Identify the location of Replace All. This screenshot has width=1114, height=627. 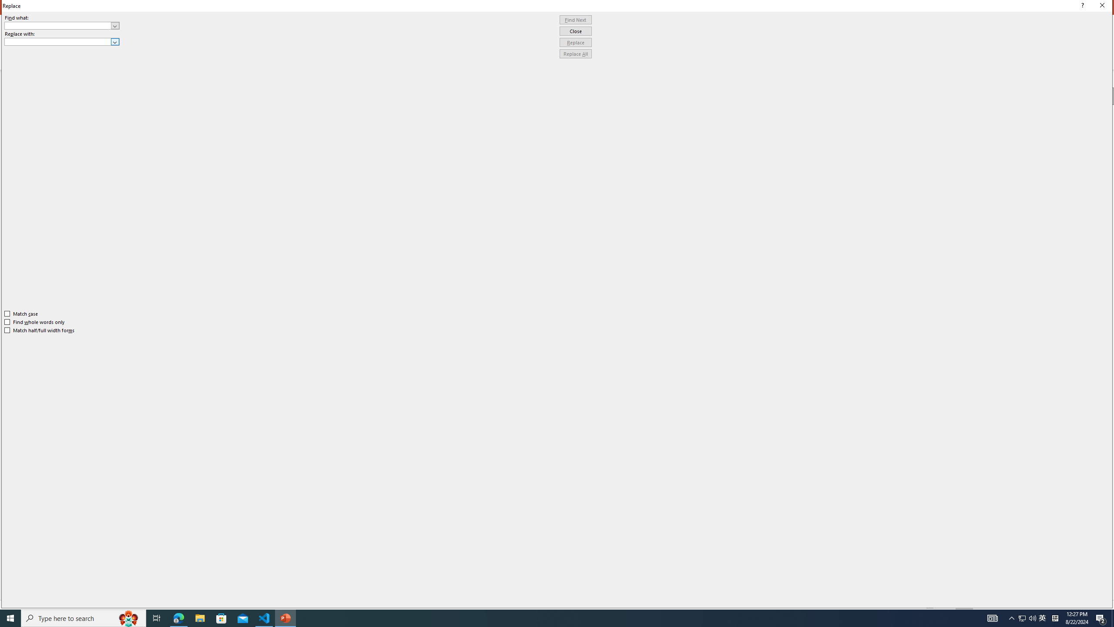
(576, 54).